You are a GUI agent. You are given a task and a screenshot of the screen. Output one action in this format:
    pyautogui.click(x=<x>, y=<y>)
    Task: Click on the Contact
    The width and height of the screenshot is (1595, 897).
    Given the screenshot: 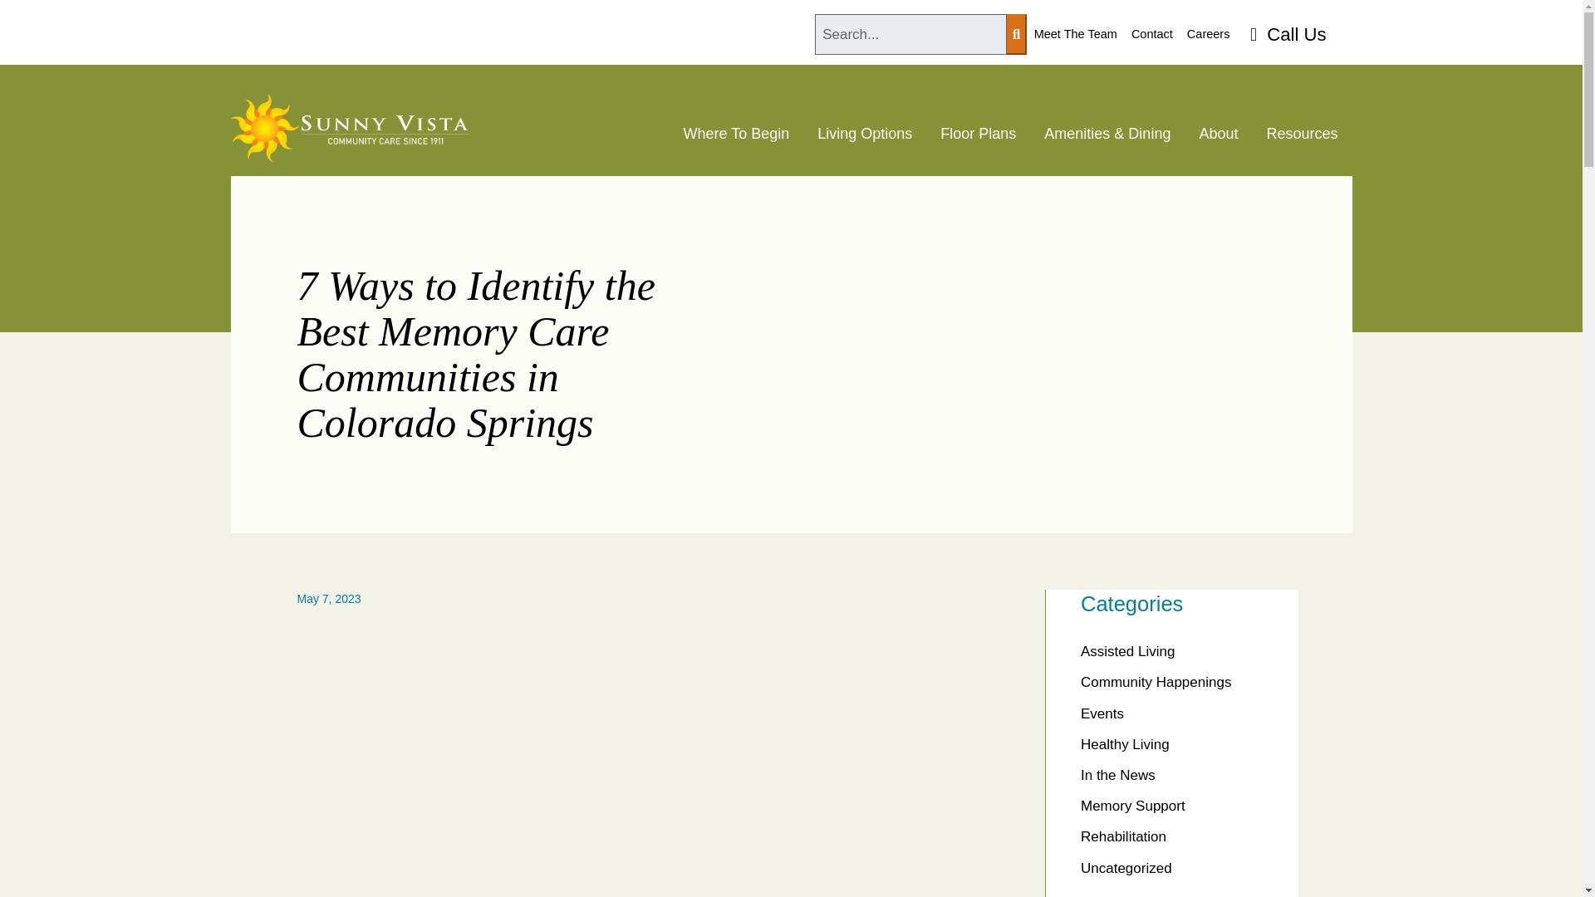 What is the action you would take?
    pyautogui.click(x=1151, y=34)
    